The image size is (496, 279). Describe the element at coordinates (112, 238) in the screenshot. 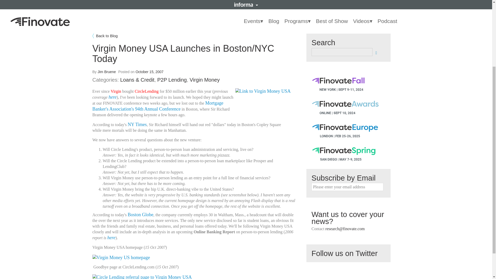

I see `here` at that location.